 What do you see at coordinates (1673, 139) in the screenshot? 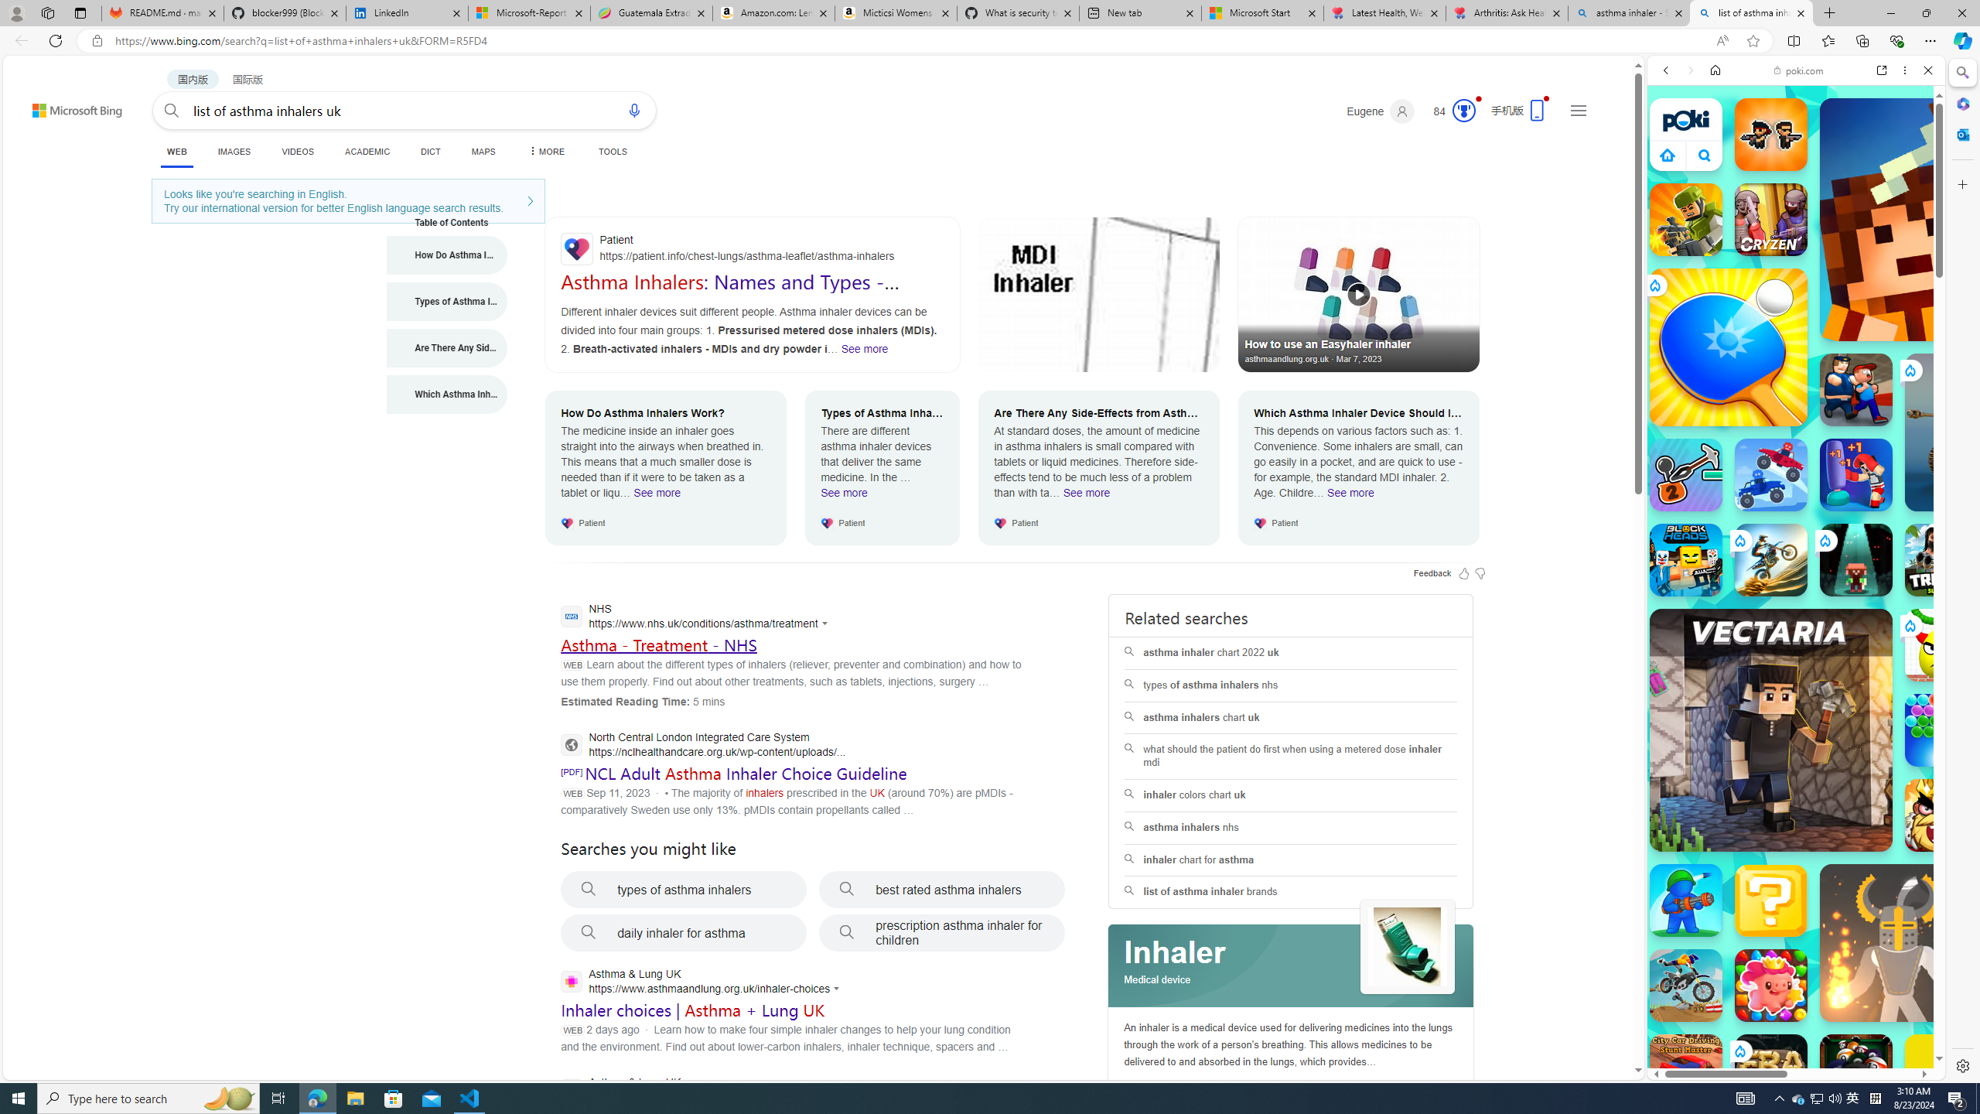
I see `Web scope` at bounding box center [1673, 139].